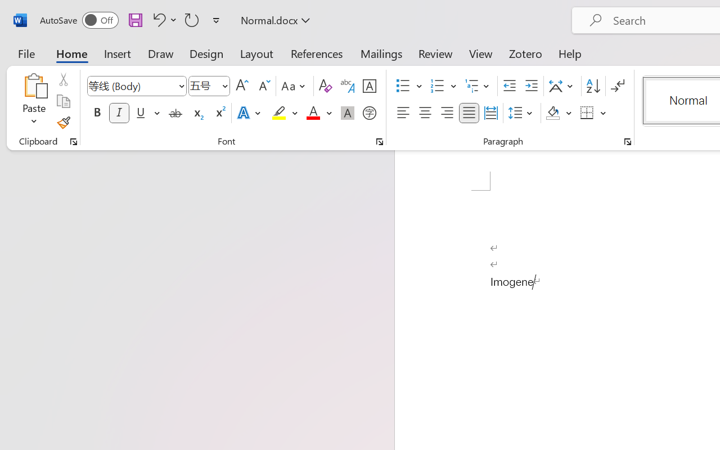 The image size is (720, 450). Describe the element at coordinates (531, 86) in the screenshot. I see `Increase Indent` at that location.